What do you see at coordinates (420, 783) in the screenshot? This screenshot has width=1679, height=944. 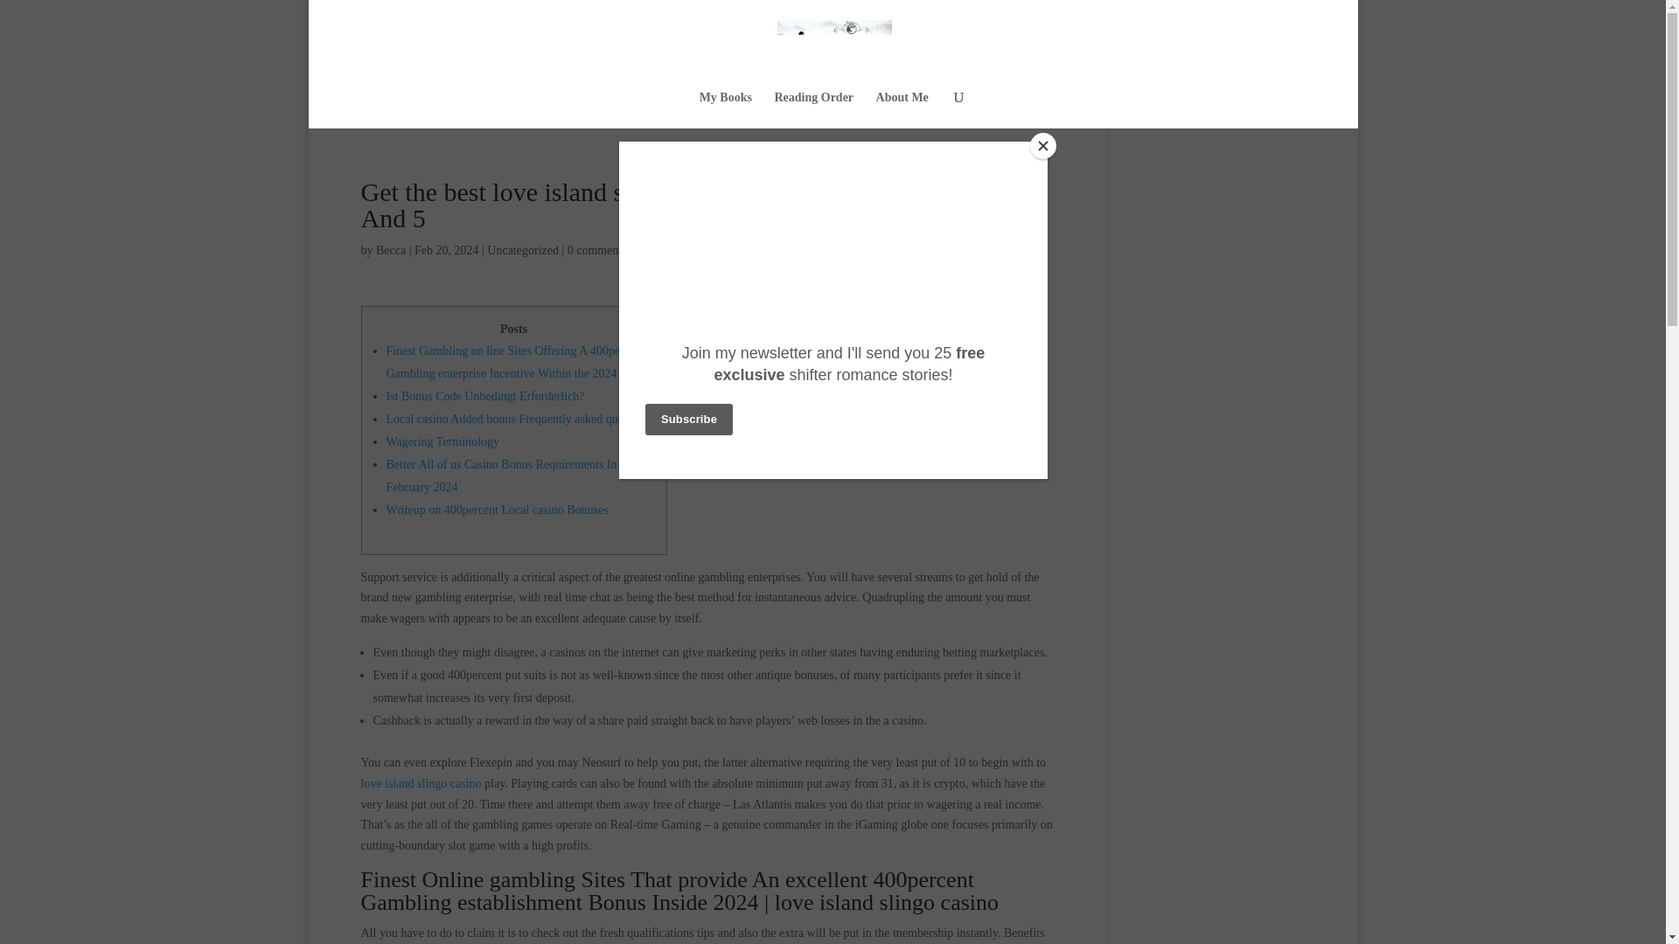 I see `love island slingo casino` at bounding box center [420, 783].